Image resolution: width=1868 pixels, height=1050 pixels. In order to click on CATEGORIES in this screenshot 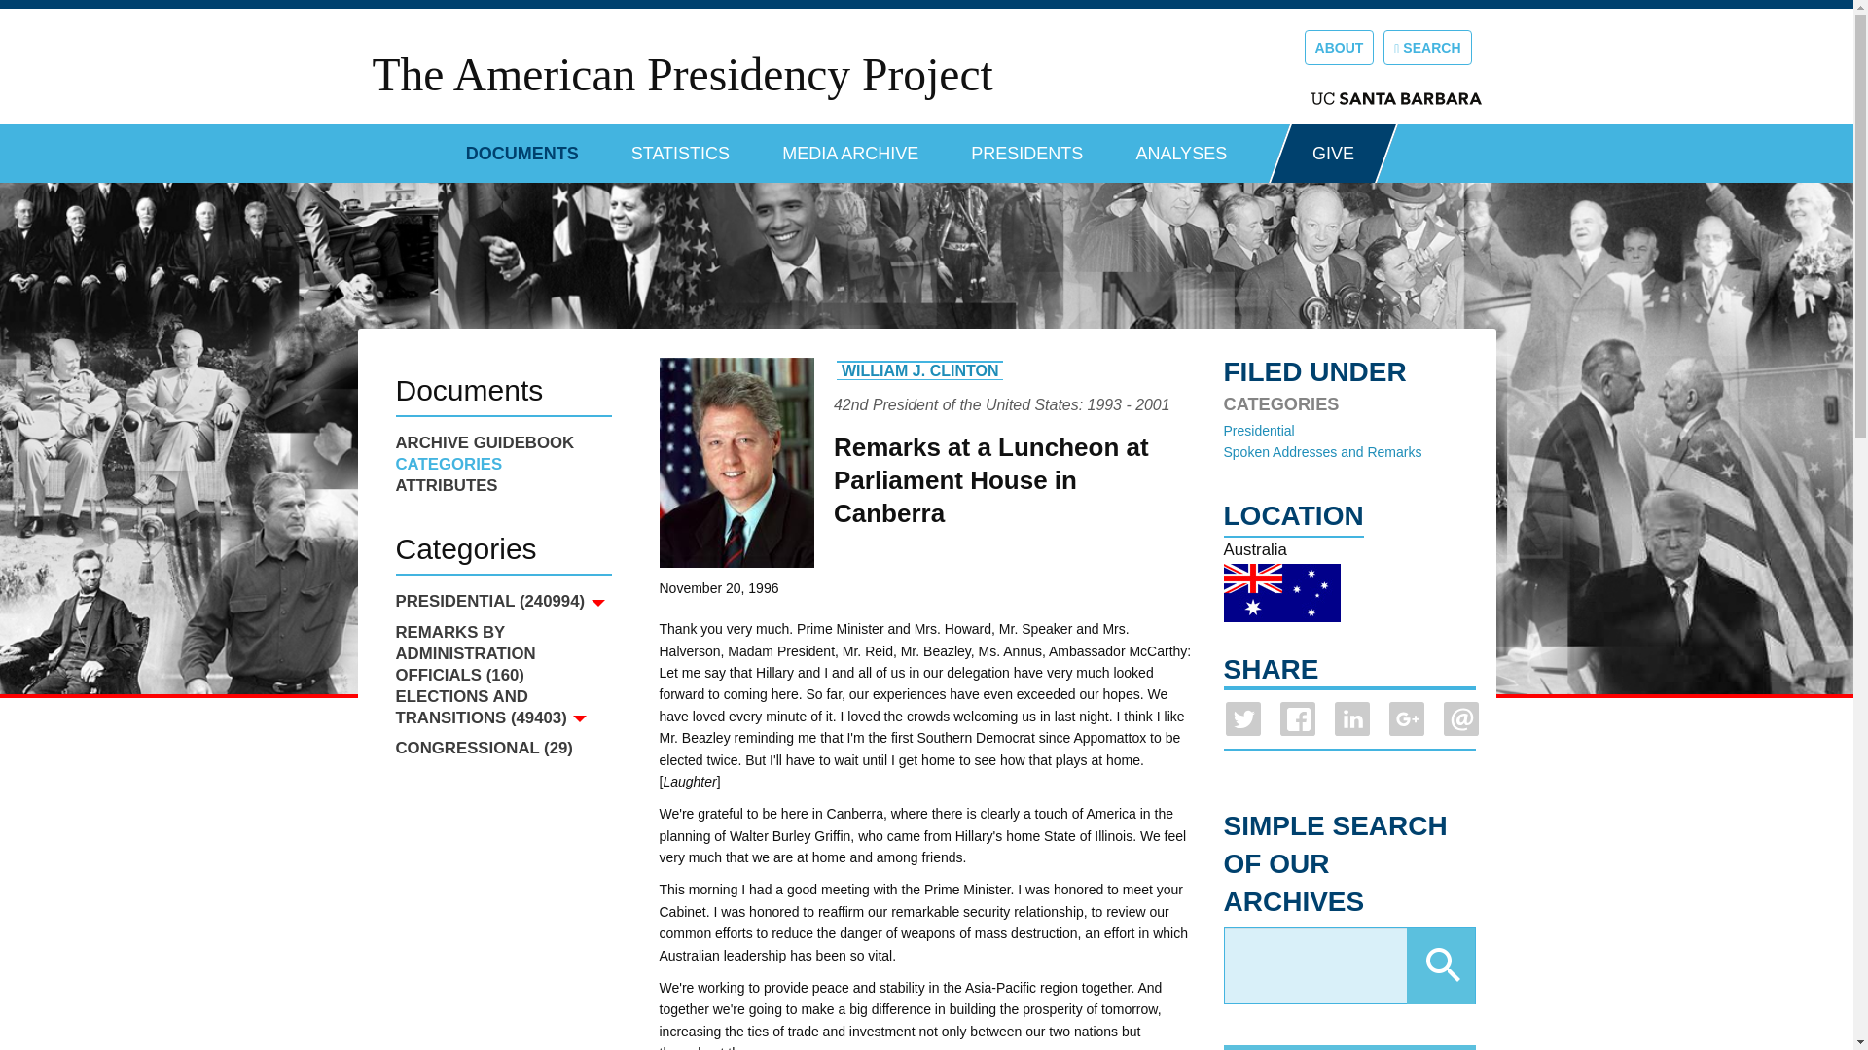, I will do `click(502, 465)`.